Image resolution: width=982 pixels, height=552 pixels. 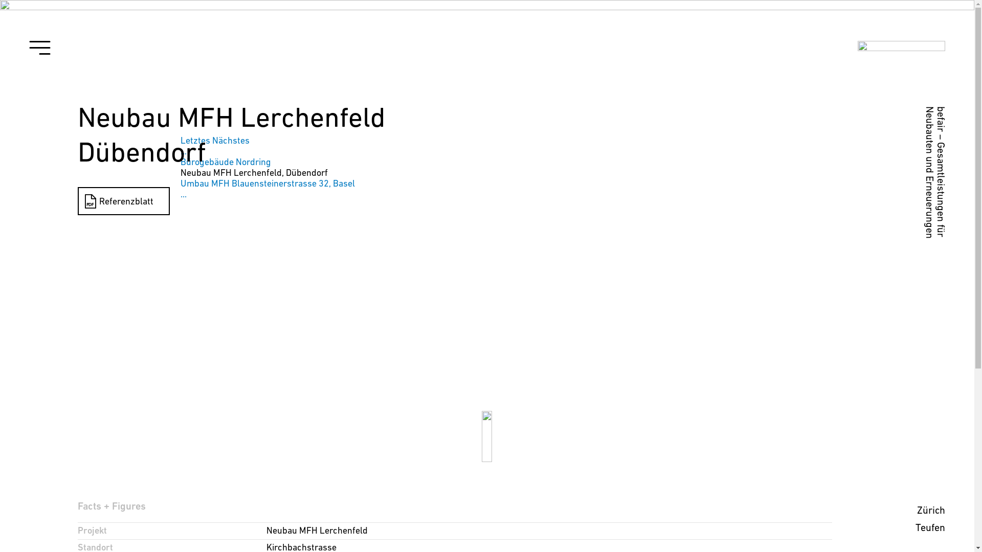 I want to click on Teufen, so click(x=930, y=527).